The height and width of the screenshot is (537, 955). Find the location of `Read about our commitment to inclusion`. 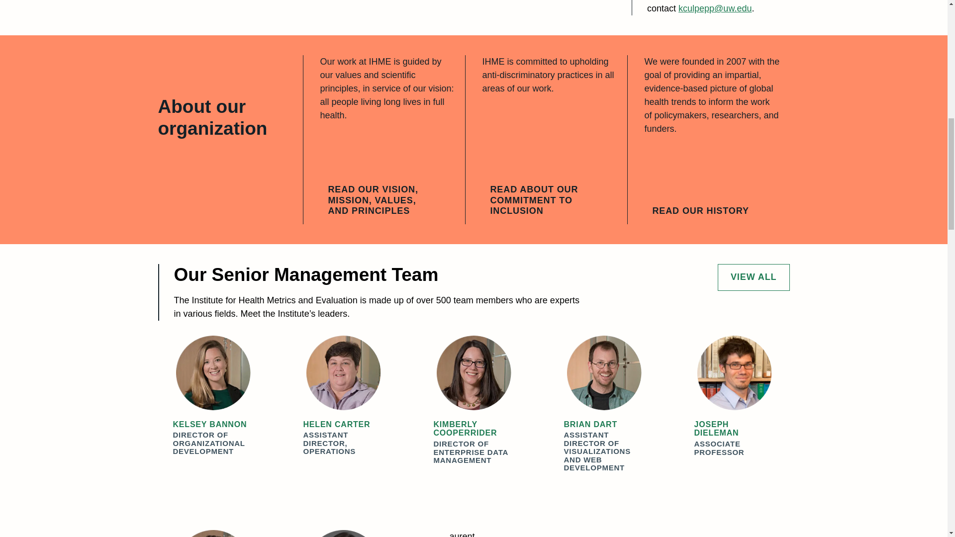

Read about our commitment to inclusion is located at coordinates (549, 200).